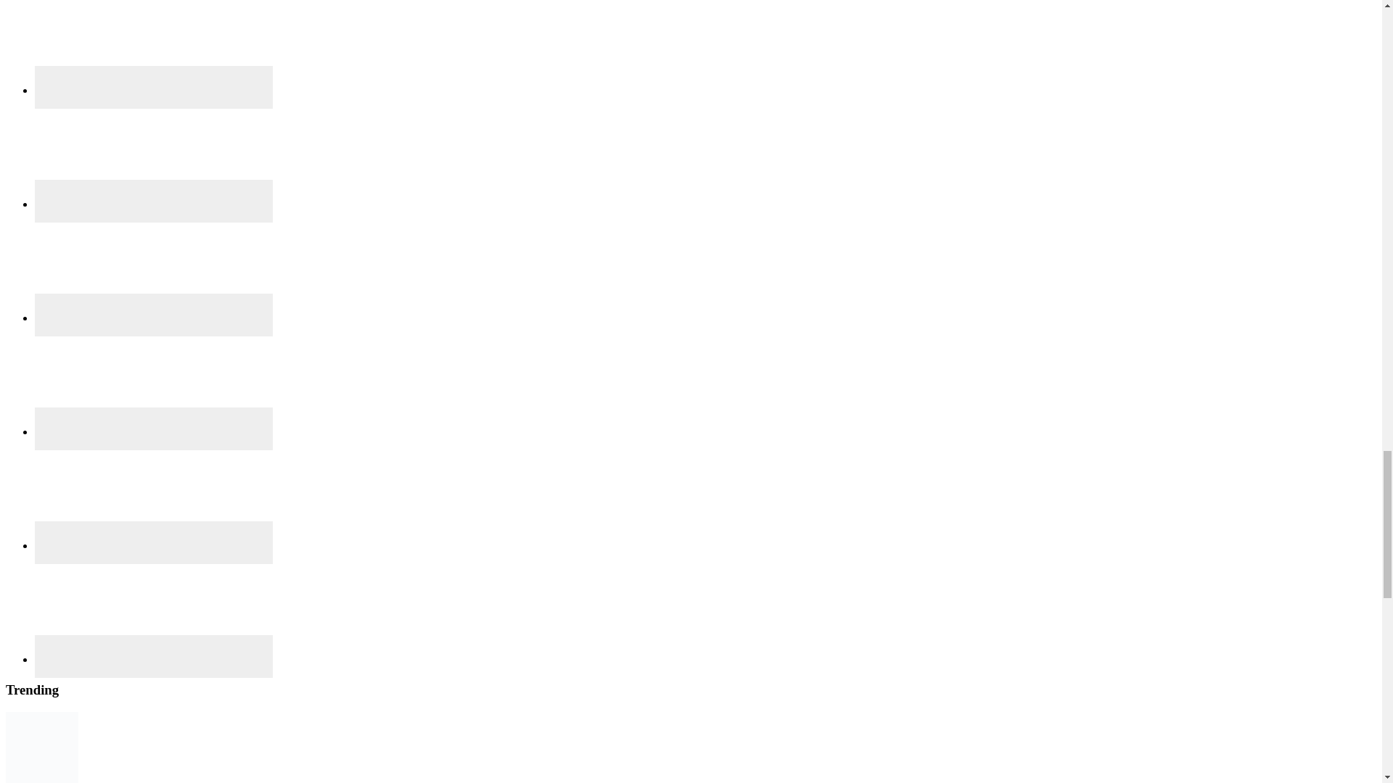 This screenshot has width=1393, height=783. Describe the element at coordinates (154, 201) in the screenshot. I see `GitHub` at that location.